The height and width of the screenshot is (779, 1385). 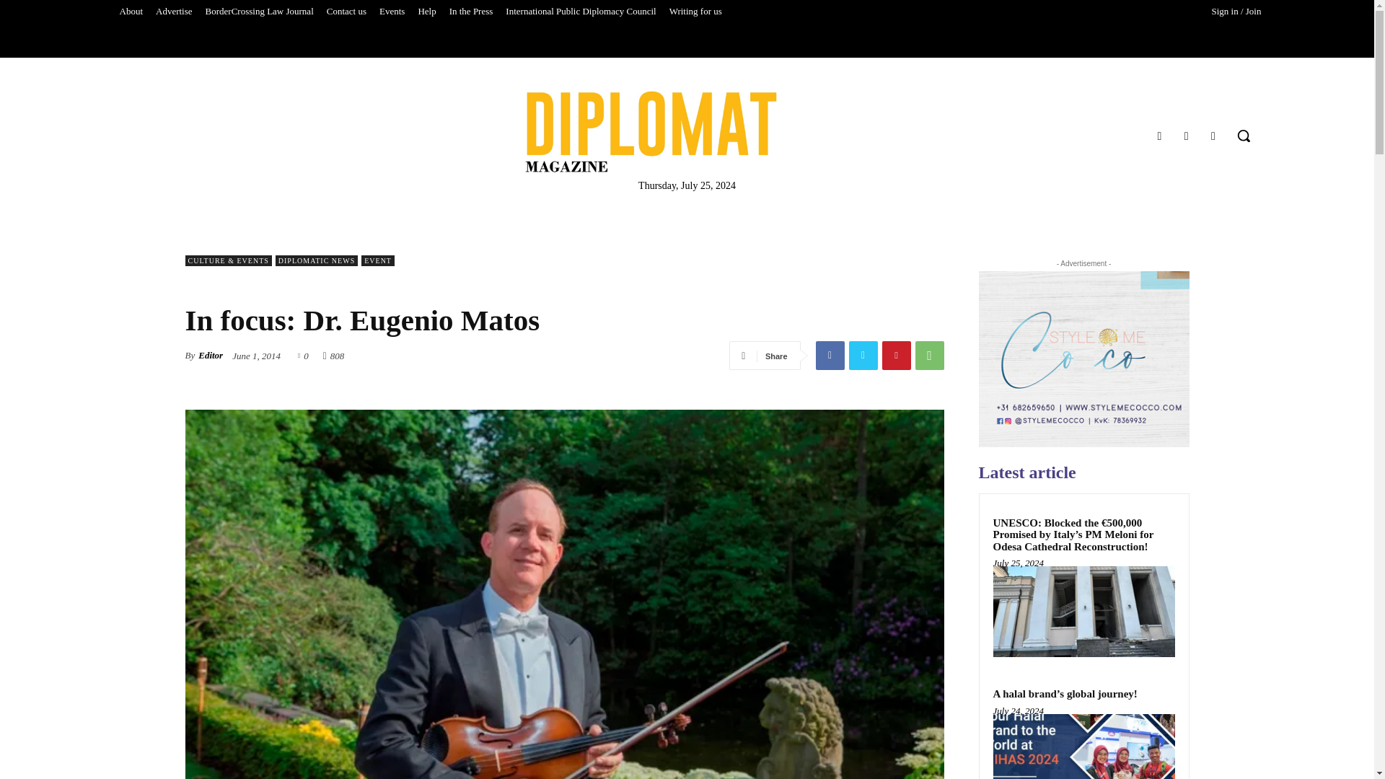 I want to click on Events, so click(x=392, y=12).